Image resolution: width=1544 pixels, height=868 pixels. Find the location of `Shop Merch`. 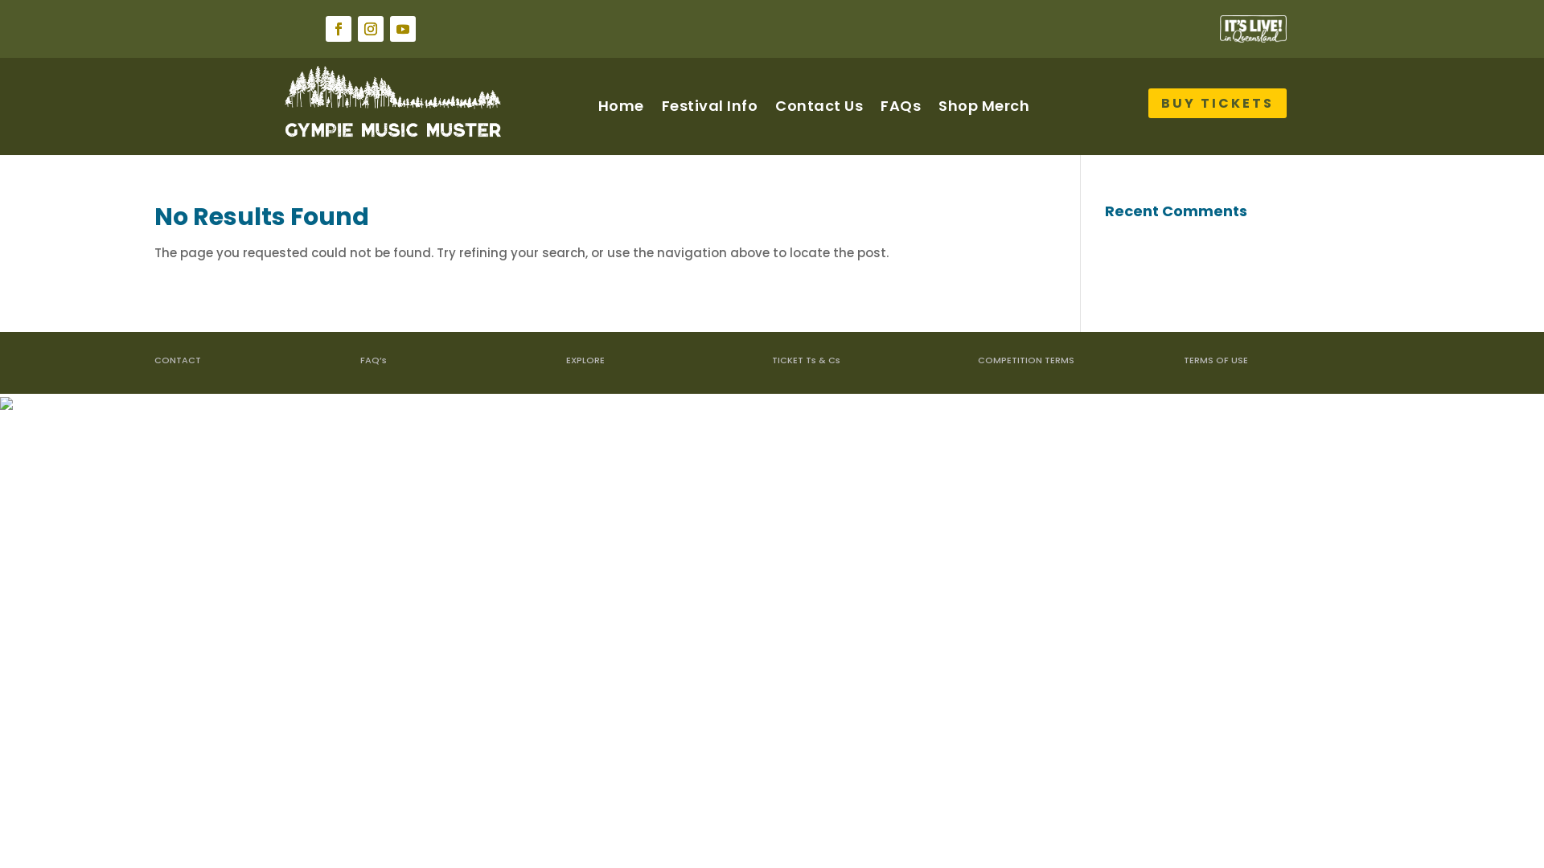

Shop Merch is located at coordinates (984, 106).